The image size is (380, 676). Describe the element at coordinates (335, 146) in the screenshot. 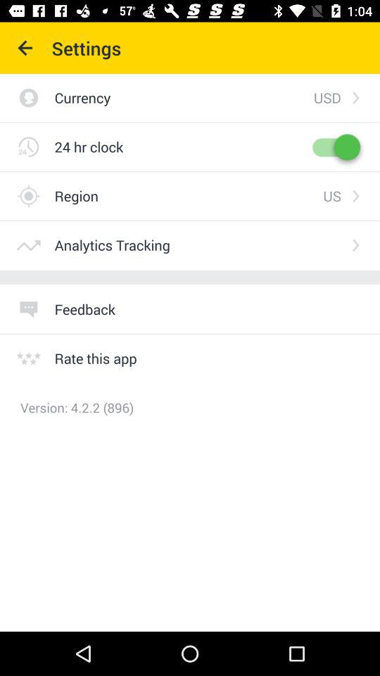

I see `select the item to the right of 24 hr clock` at that location.